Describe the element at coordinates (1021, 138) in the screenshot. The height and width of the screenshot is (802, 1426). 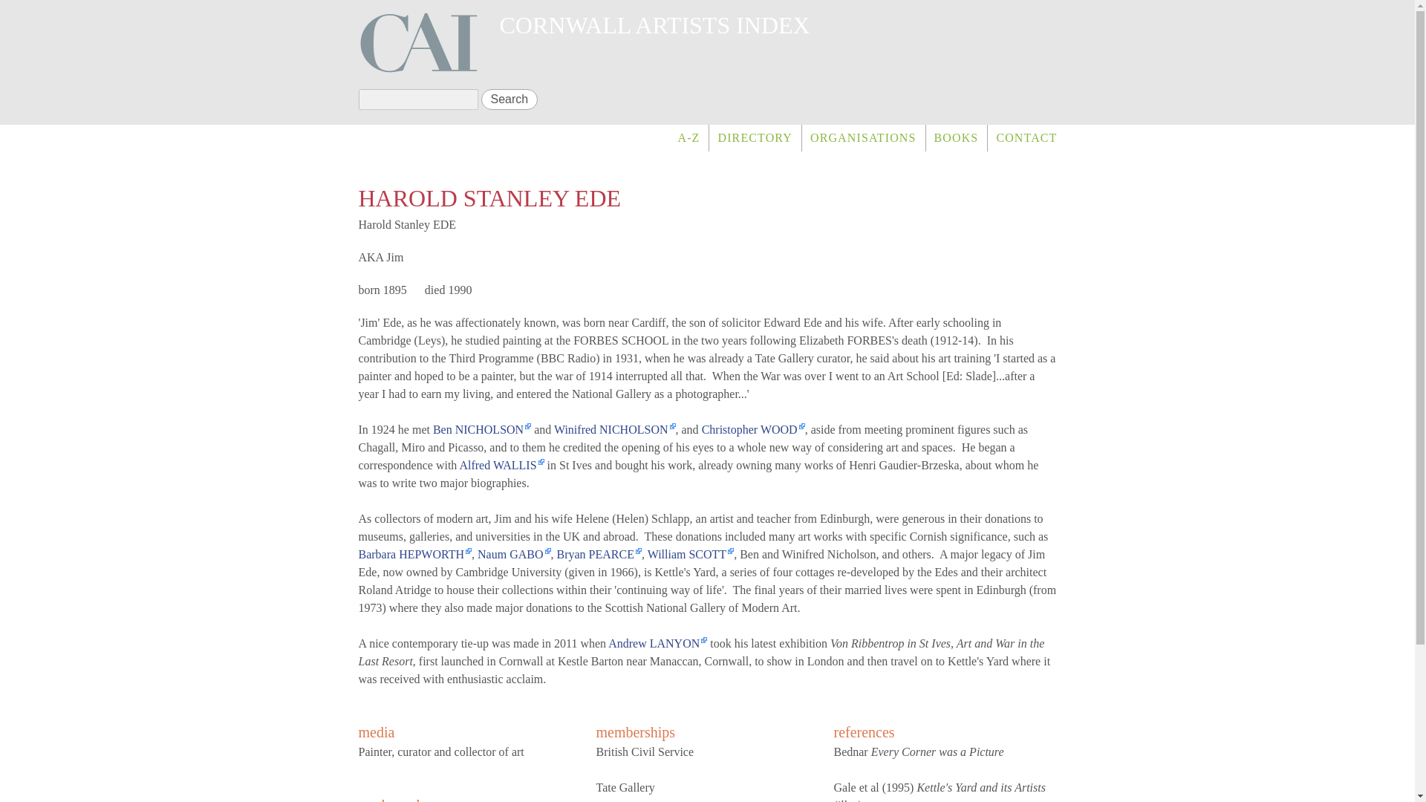
I see `CONTACT` at that location.